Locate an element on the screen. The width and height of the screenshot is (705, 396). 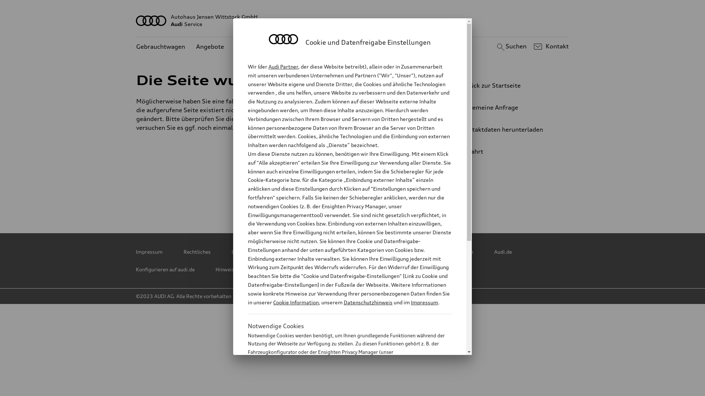
Suchen is located at coordinates (510, 47).